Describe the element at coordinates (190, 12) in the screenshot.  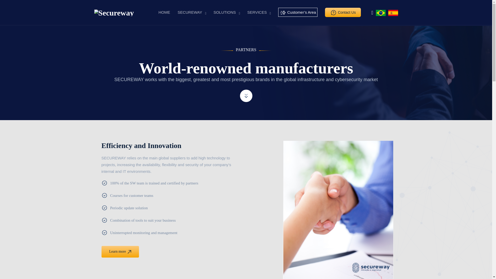
I see `SECUREWAY` at that location.